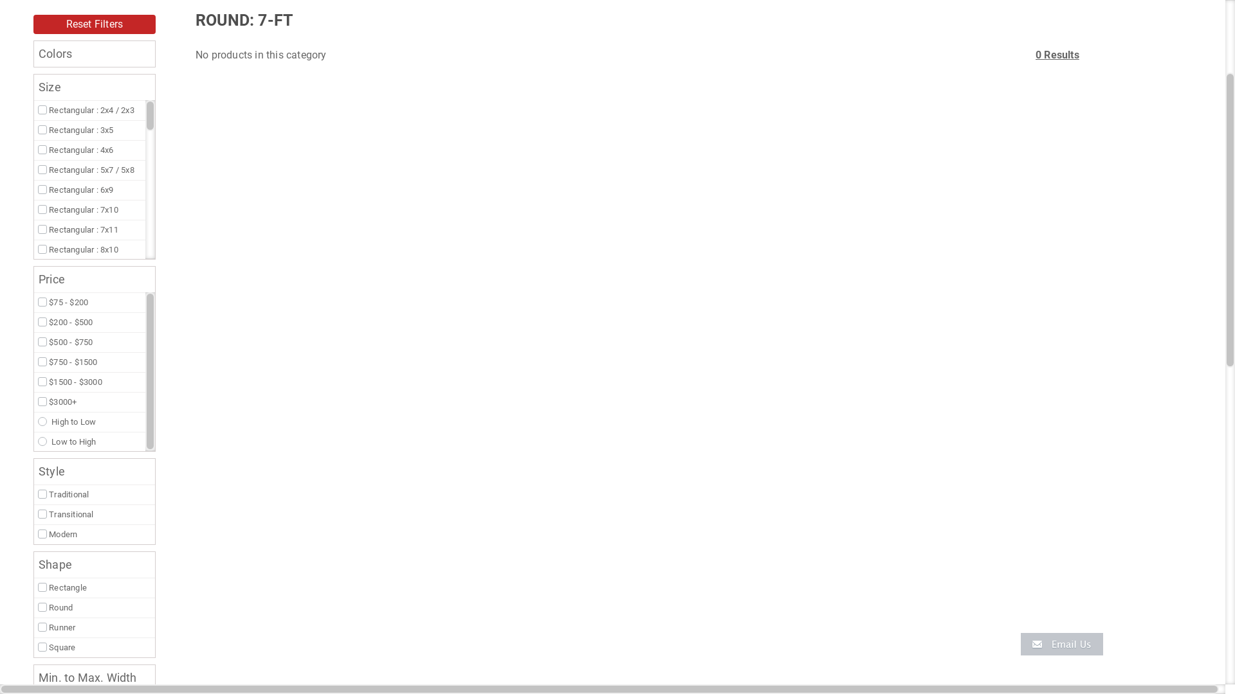 This screenshot has height=694, width=1235. Describe the element at coordinates (199, 108) in the screenshot. I see `Cleaning & Care Guide` at that location.